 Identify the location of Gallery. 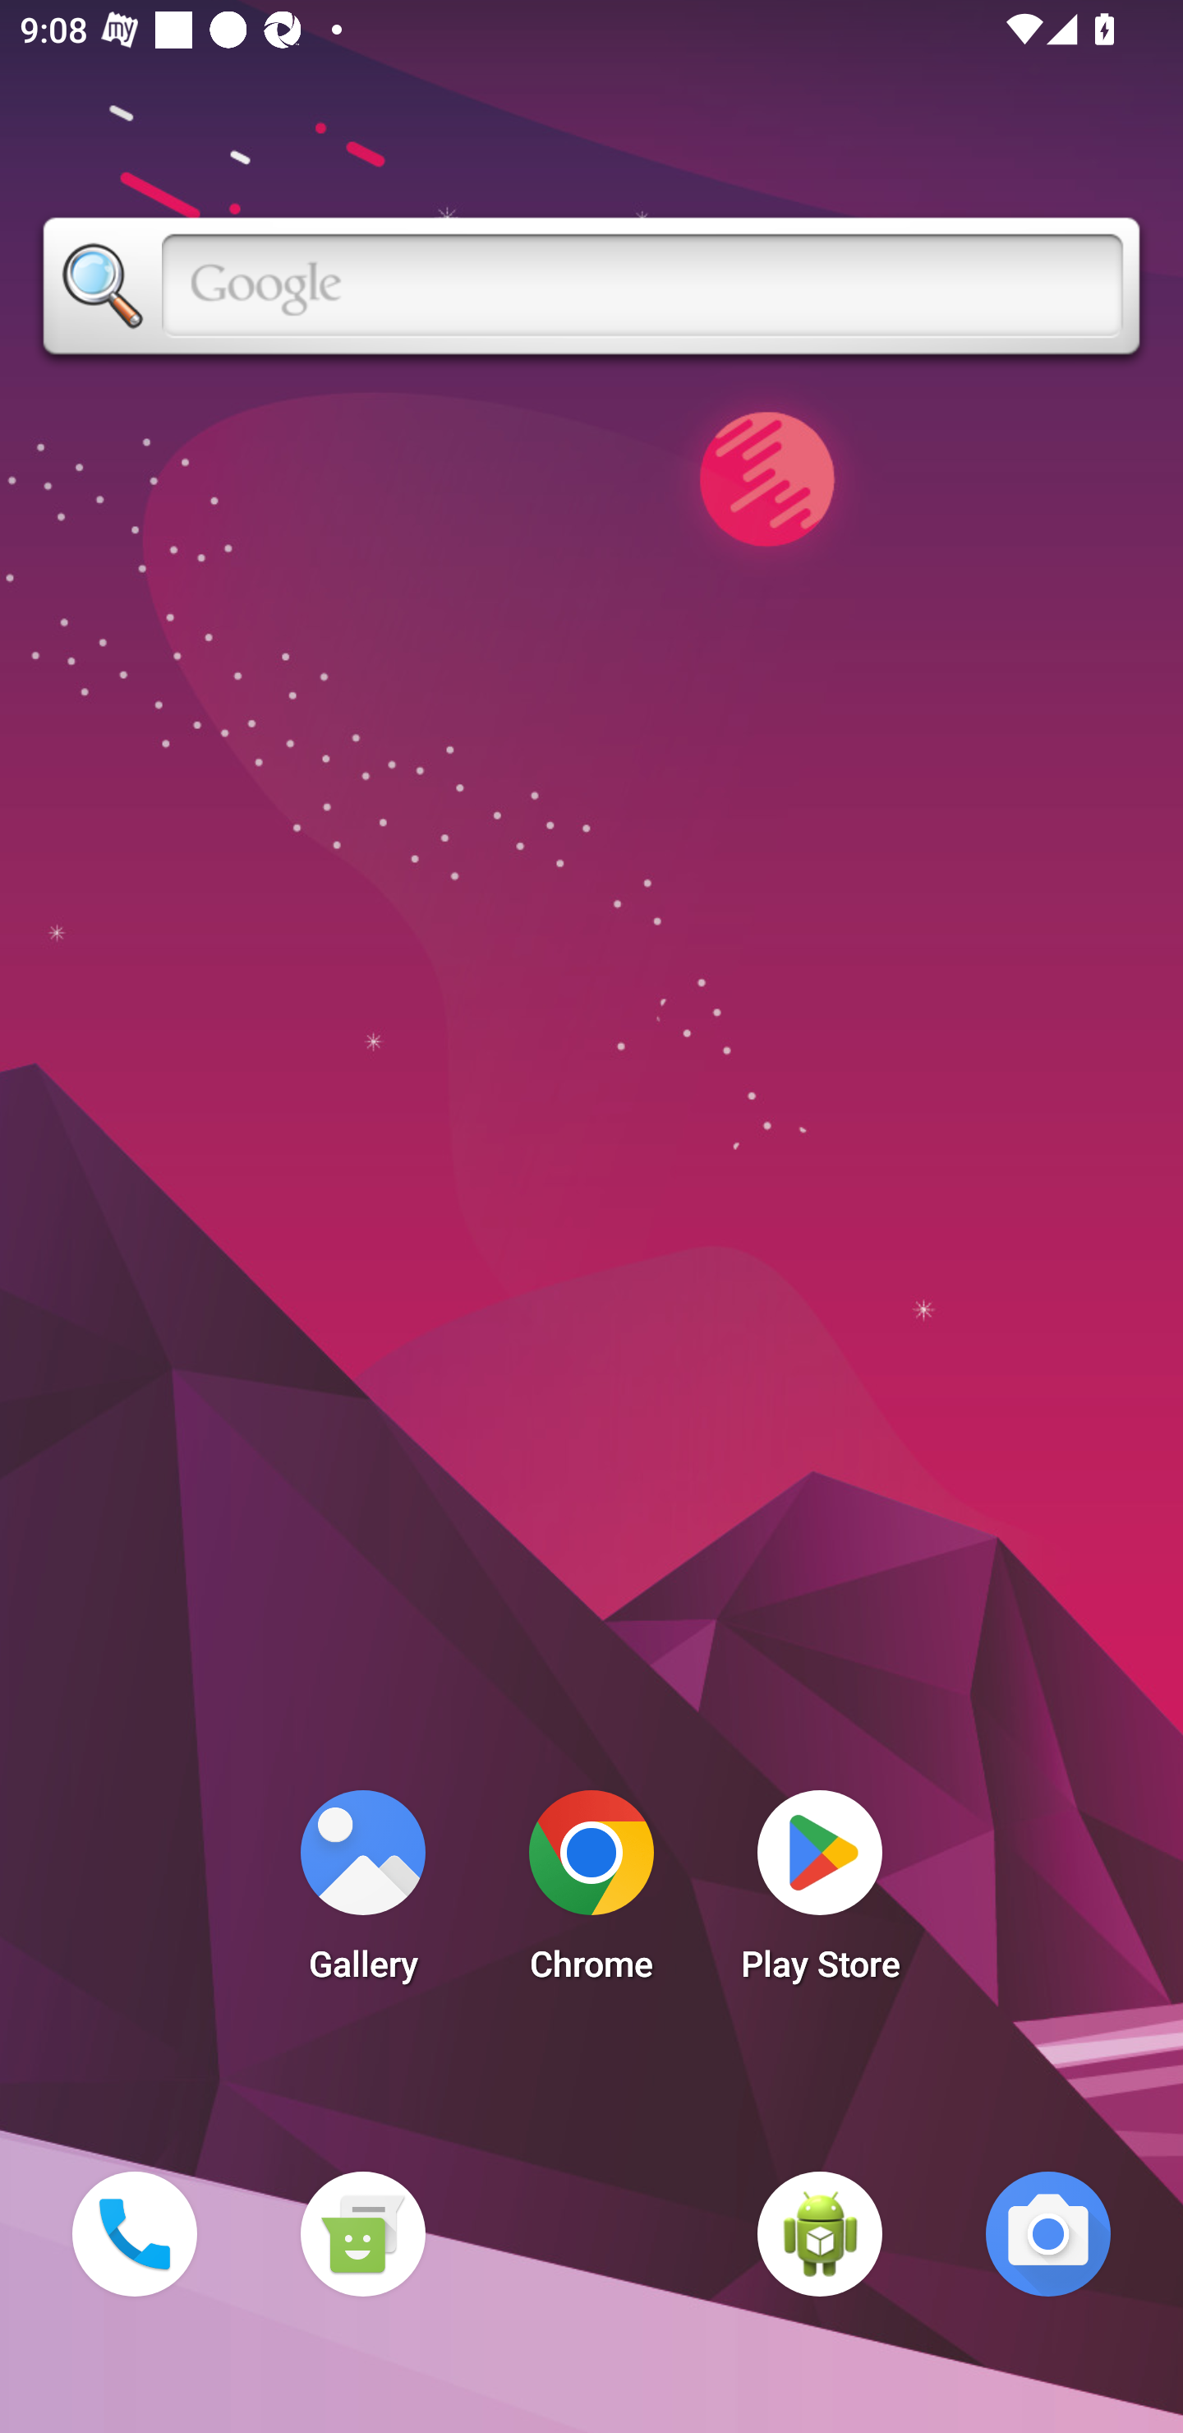
(362, 1894).